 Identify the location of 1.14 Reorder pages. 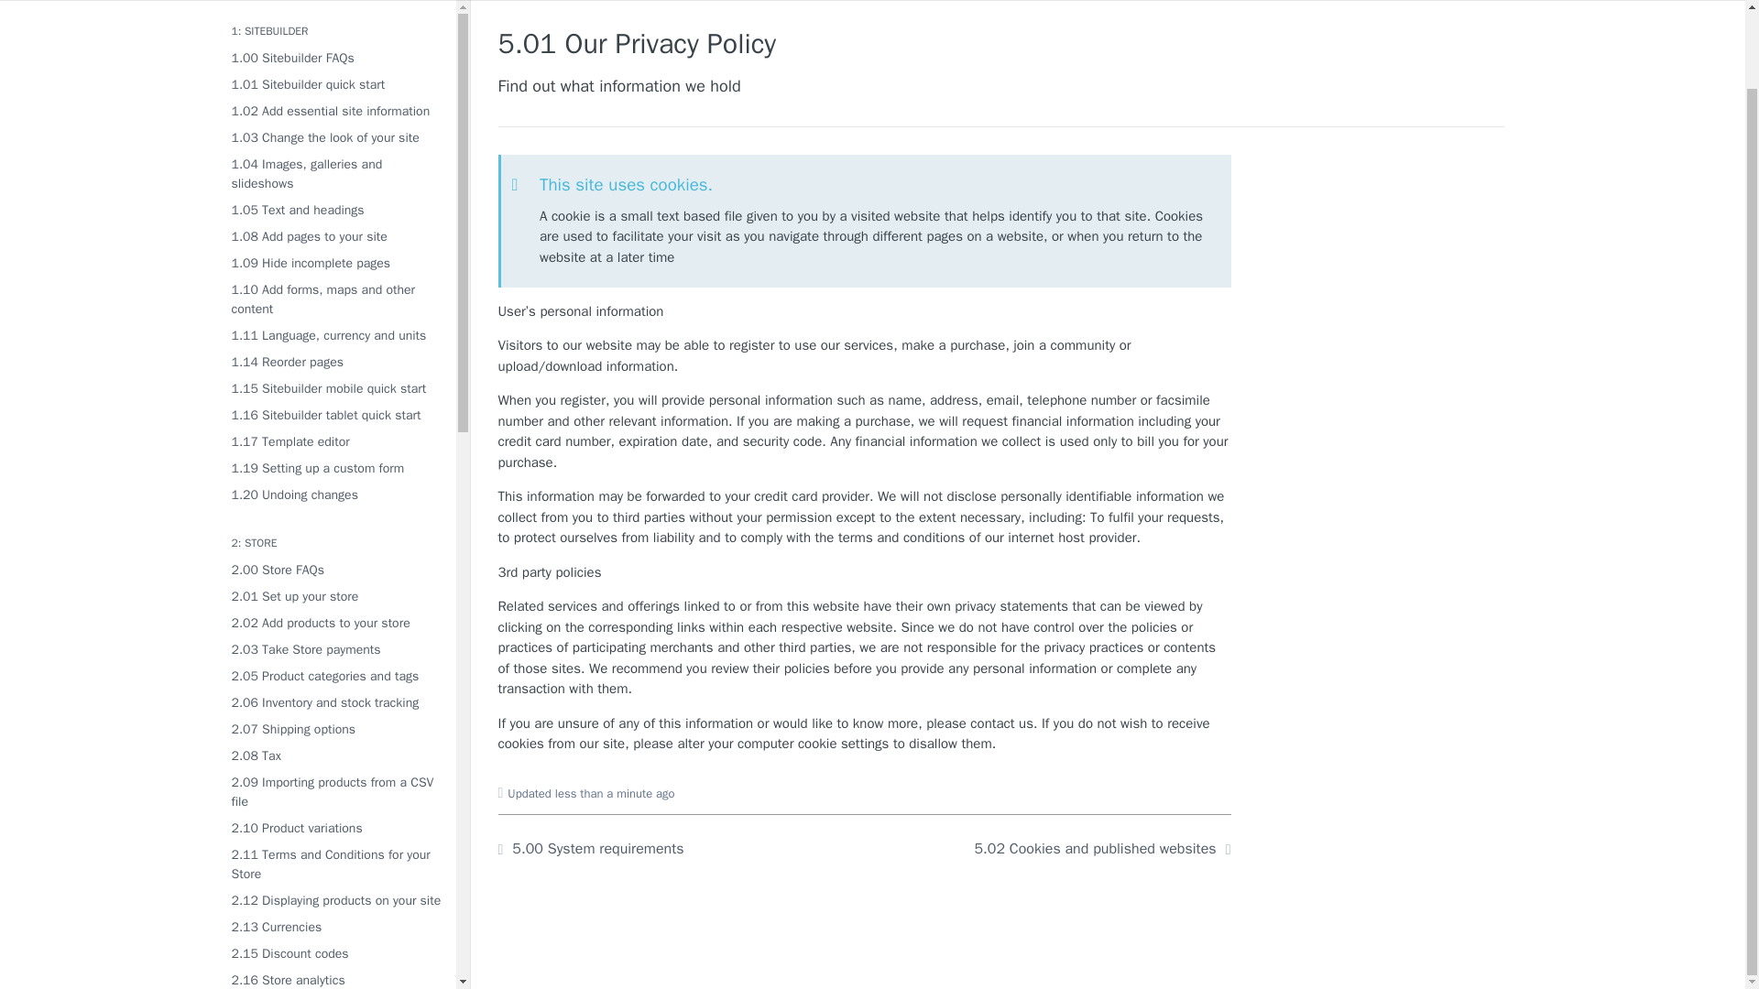
(335, 363).